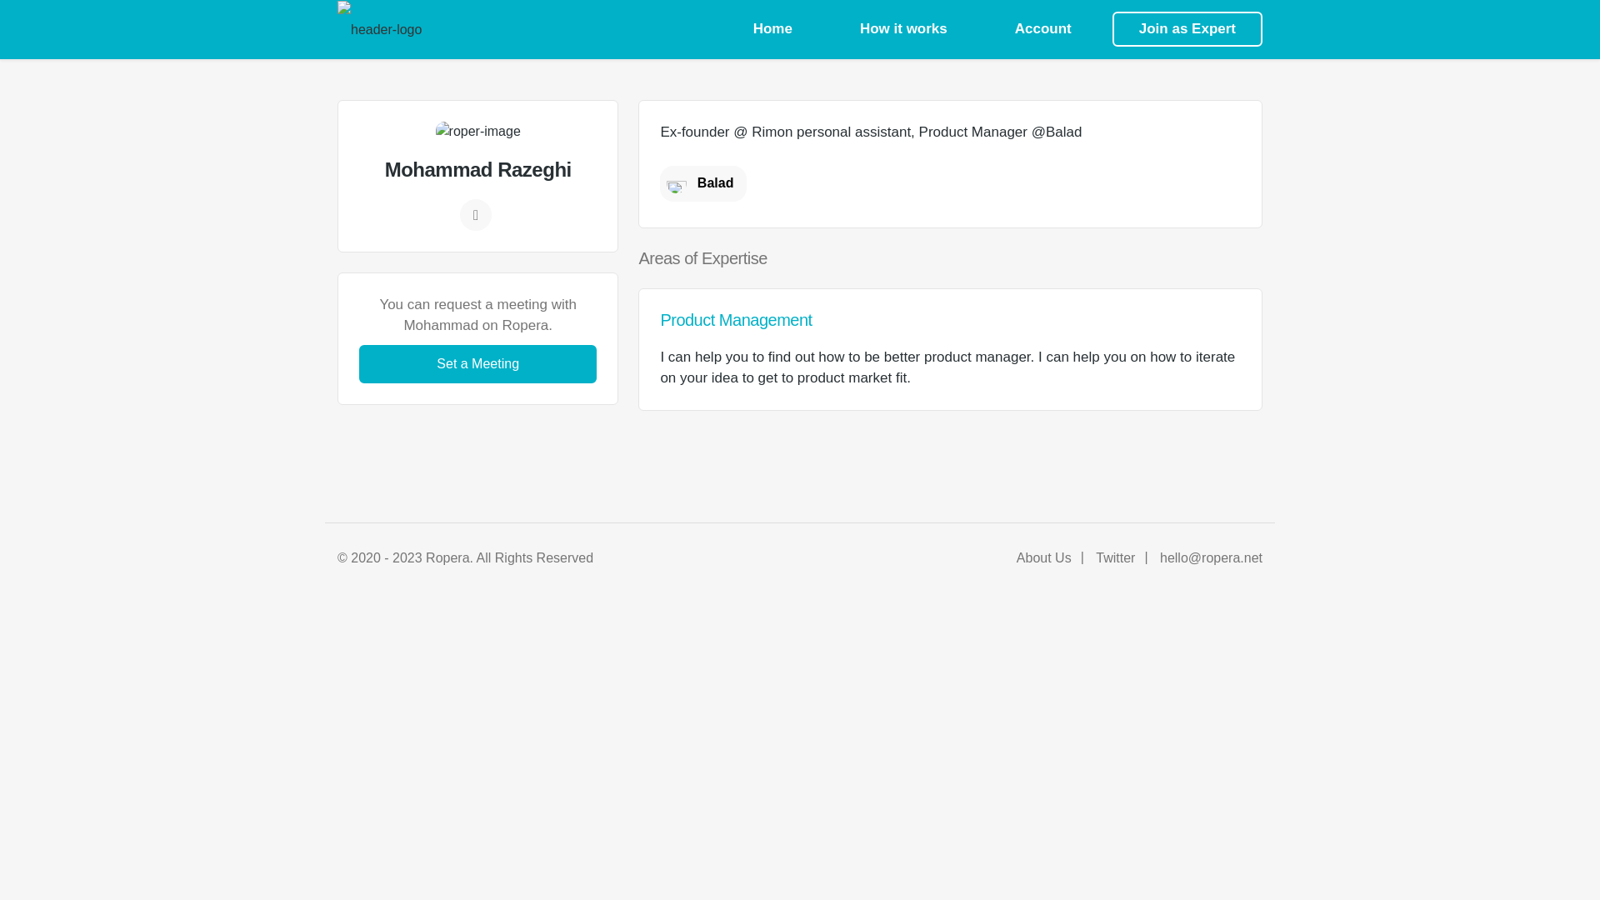 This screenshot has width=1600, height=900. Describe the element at coordinates (1043, 29) in the screenshot. I see `Account` at that location.